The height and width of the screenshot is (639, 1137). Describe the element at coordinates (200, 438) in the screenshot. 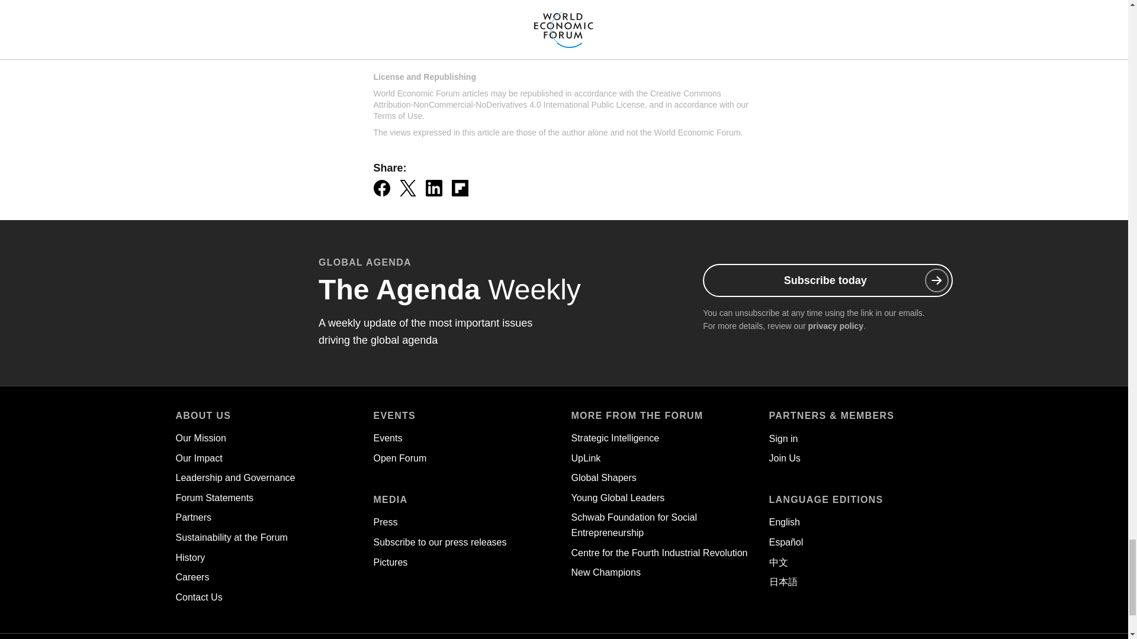

I see `Our Mission` at that location.